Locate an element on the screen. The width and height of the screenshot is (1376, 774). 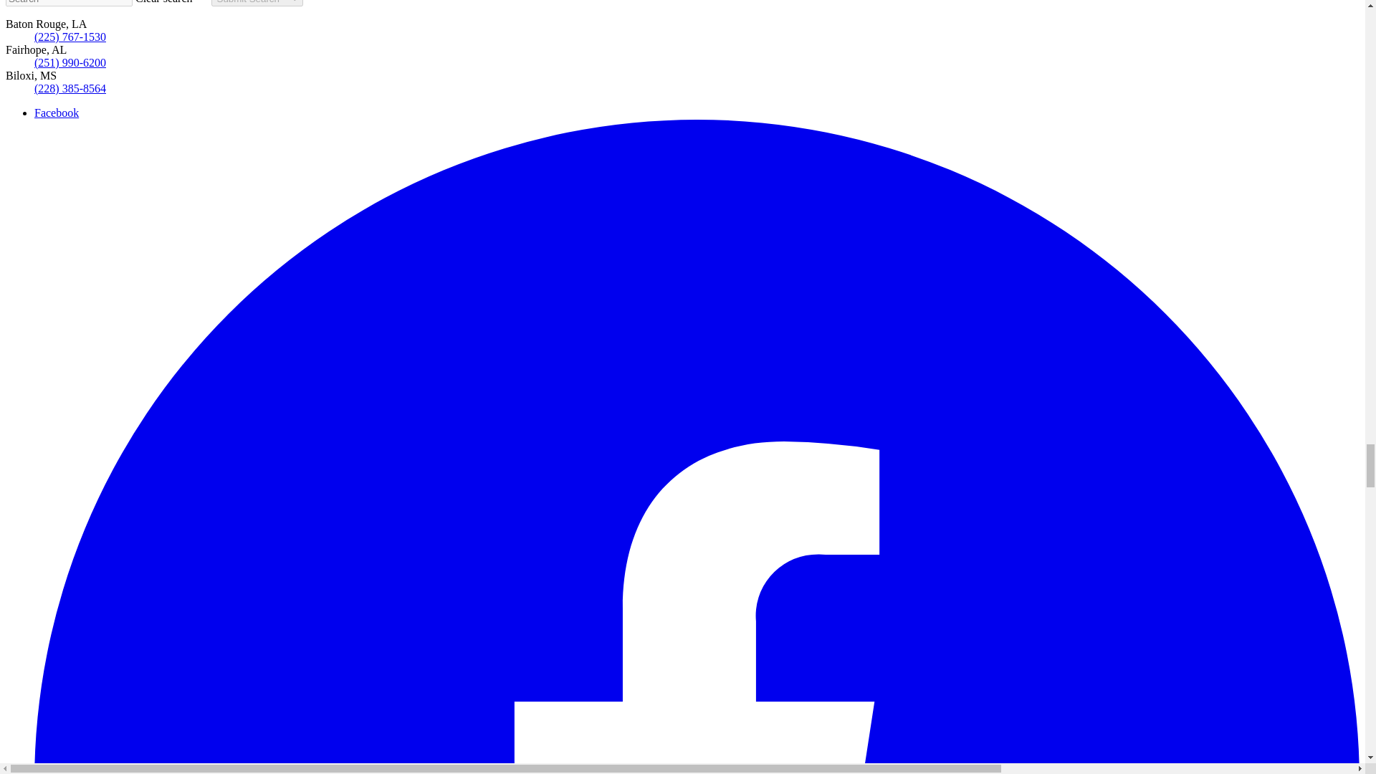
Clear search is located at coordinates (173, 2).